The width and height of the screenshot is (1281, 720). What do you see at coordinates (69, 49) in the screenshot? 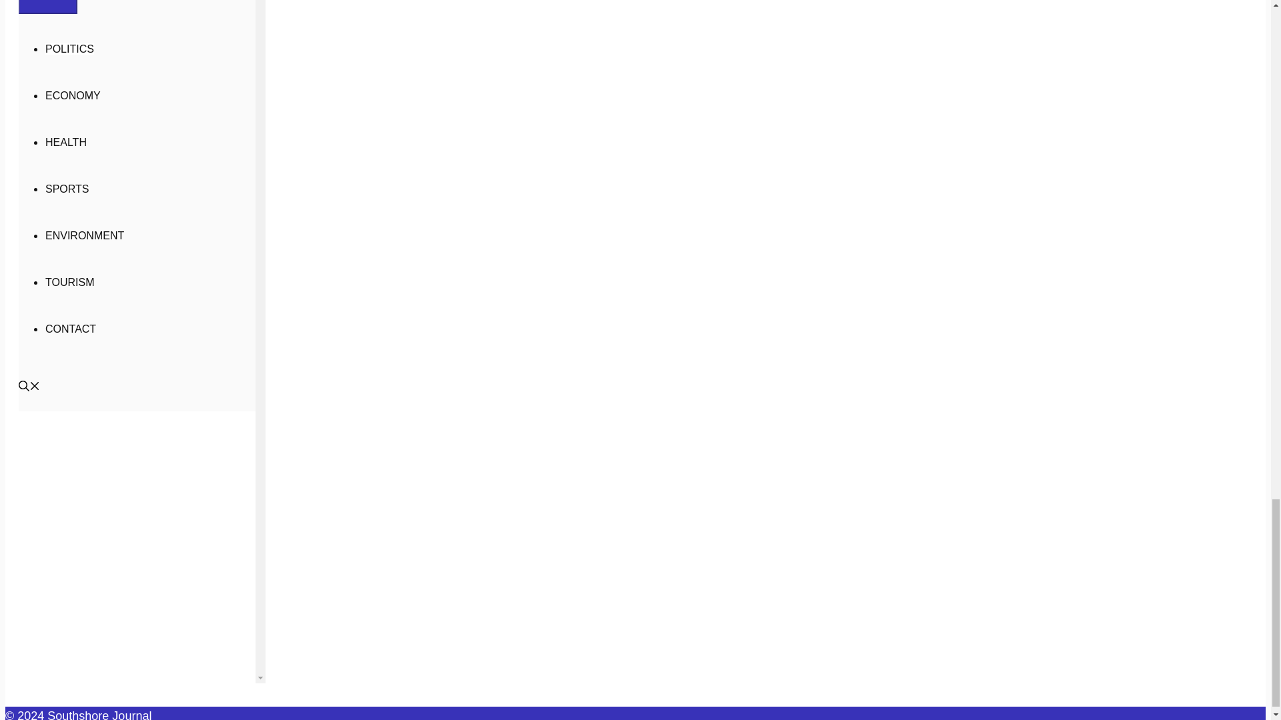
I see `POLITICS` at bounding box center [69, 49].